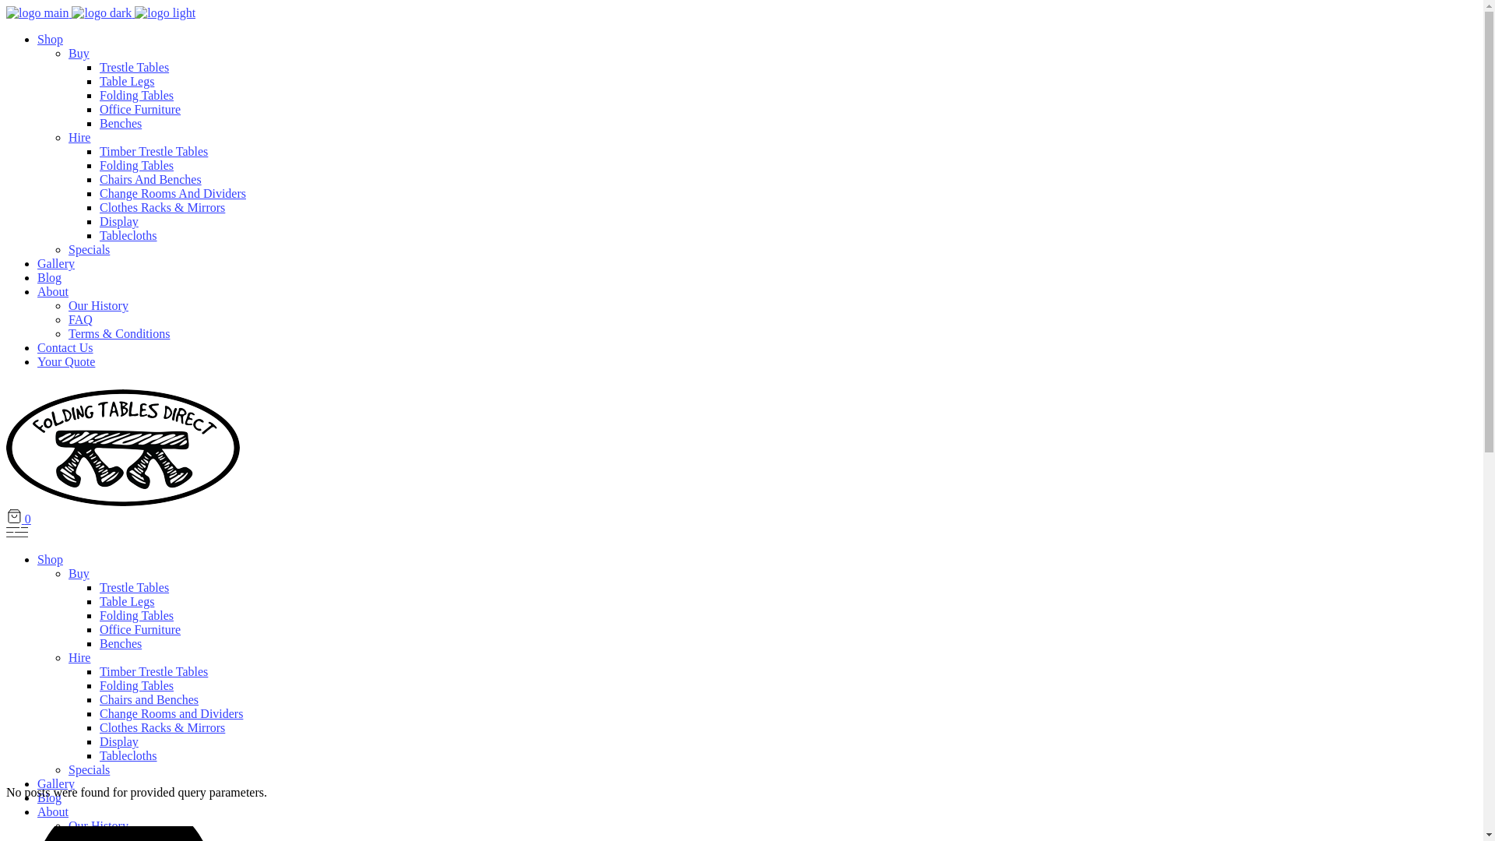  I want to click on Table Legs, so click(127, 601).